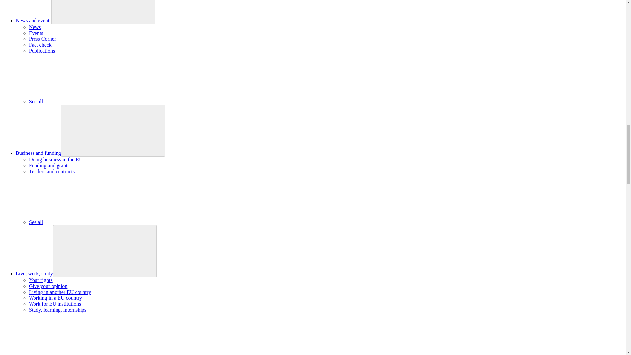 This screenshot has width=631, height=355. Describe the element at coordinates (85, 101) in the screenshot. I see `See all` at that location.